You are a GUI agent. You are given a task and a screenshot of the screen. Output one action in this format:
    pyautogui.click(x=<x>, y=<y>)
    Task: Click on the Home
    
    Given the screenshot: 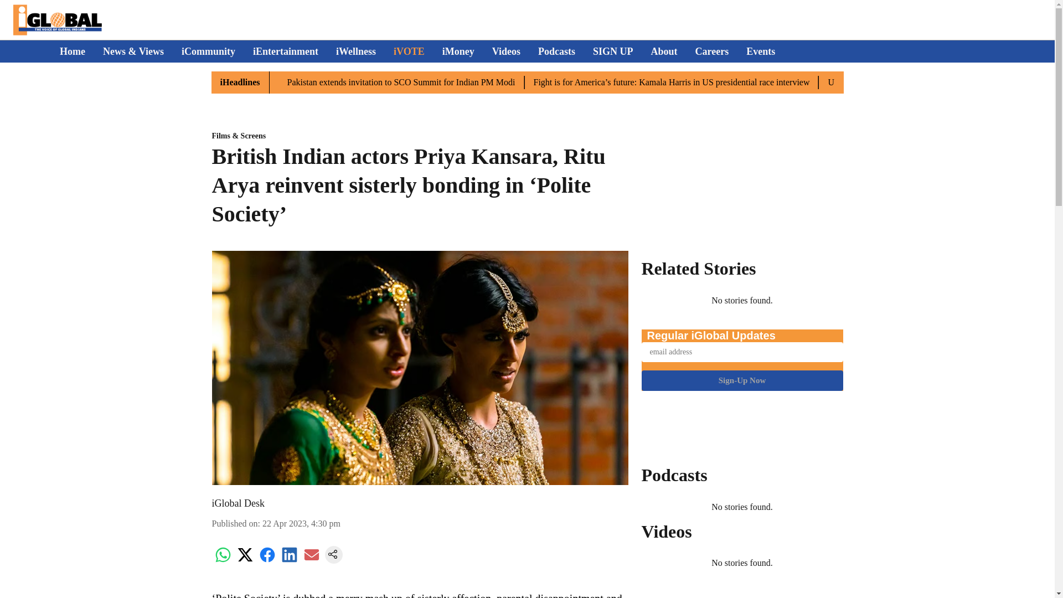 What is the action you would take?
    pyautogui.click(x=72, y=51)
    